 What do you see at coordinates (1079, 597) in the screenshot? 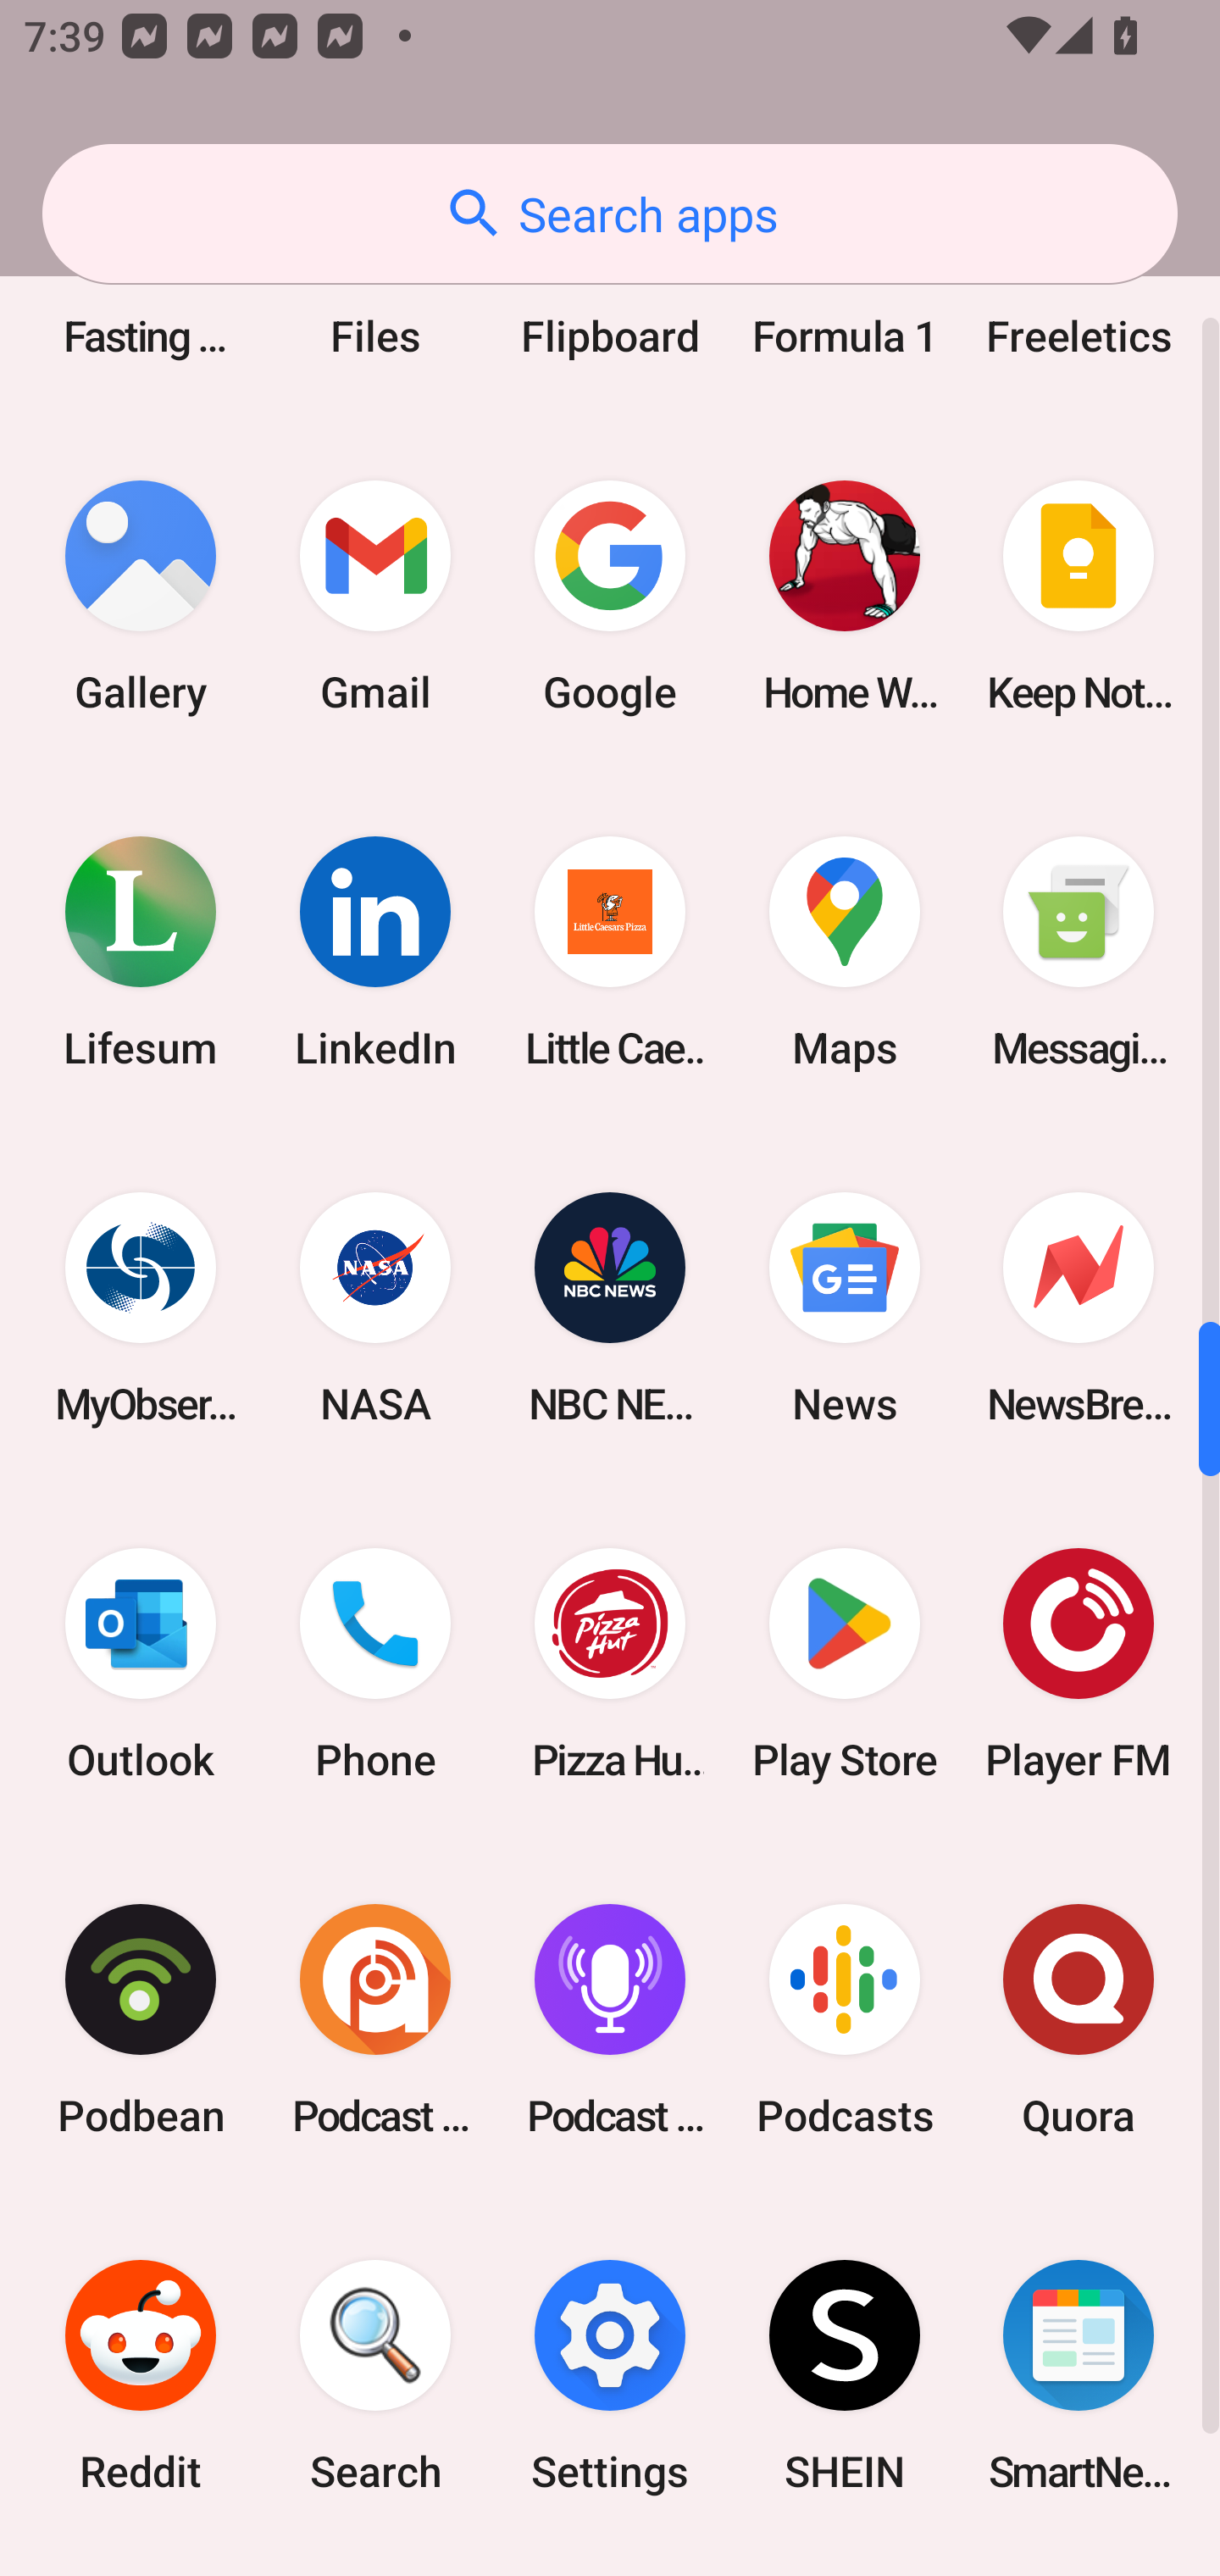
I see `Keep Notes` at bounding box center [1079, 597].